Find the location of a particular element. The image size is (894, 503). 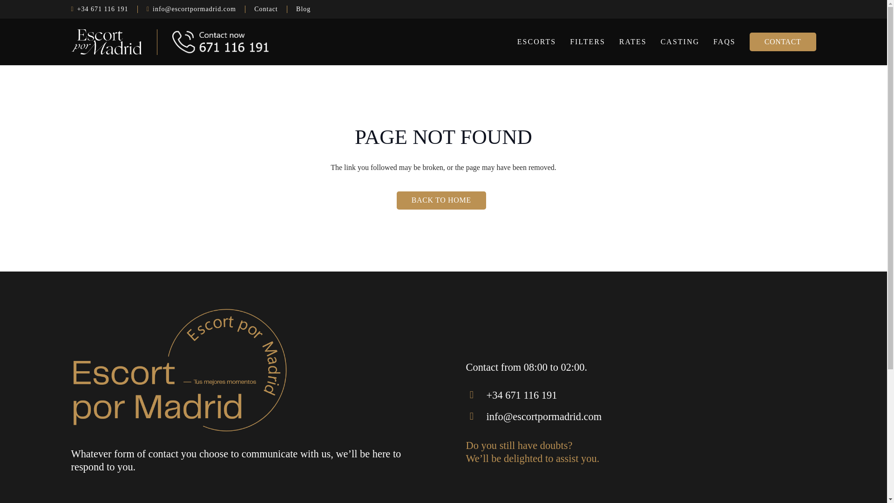

FILTERS is located at coordinates (588, 42).